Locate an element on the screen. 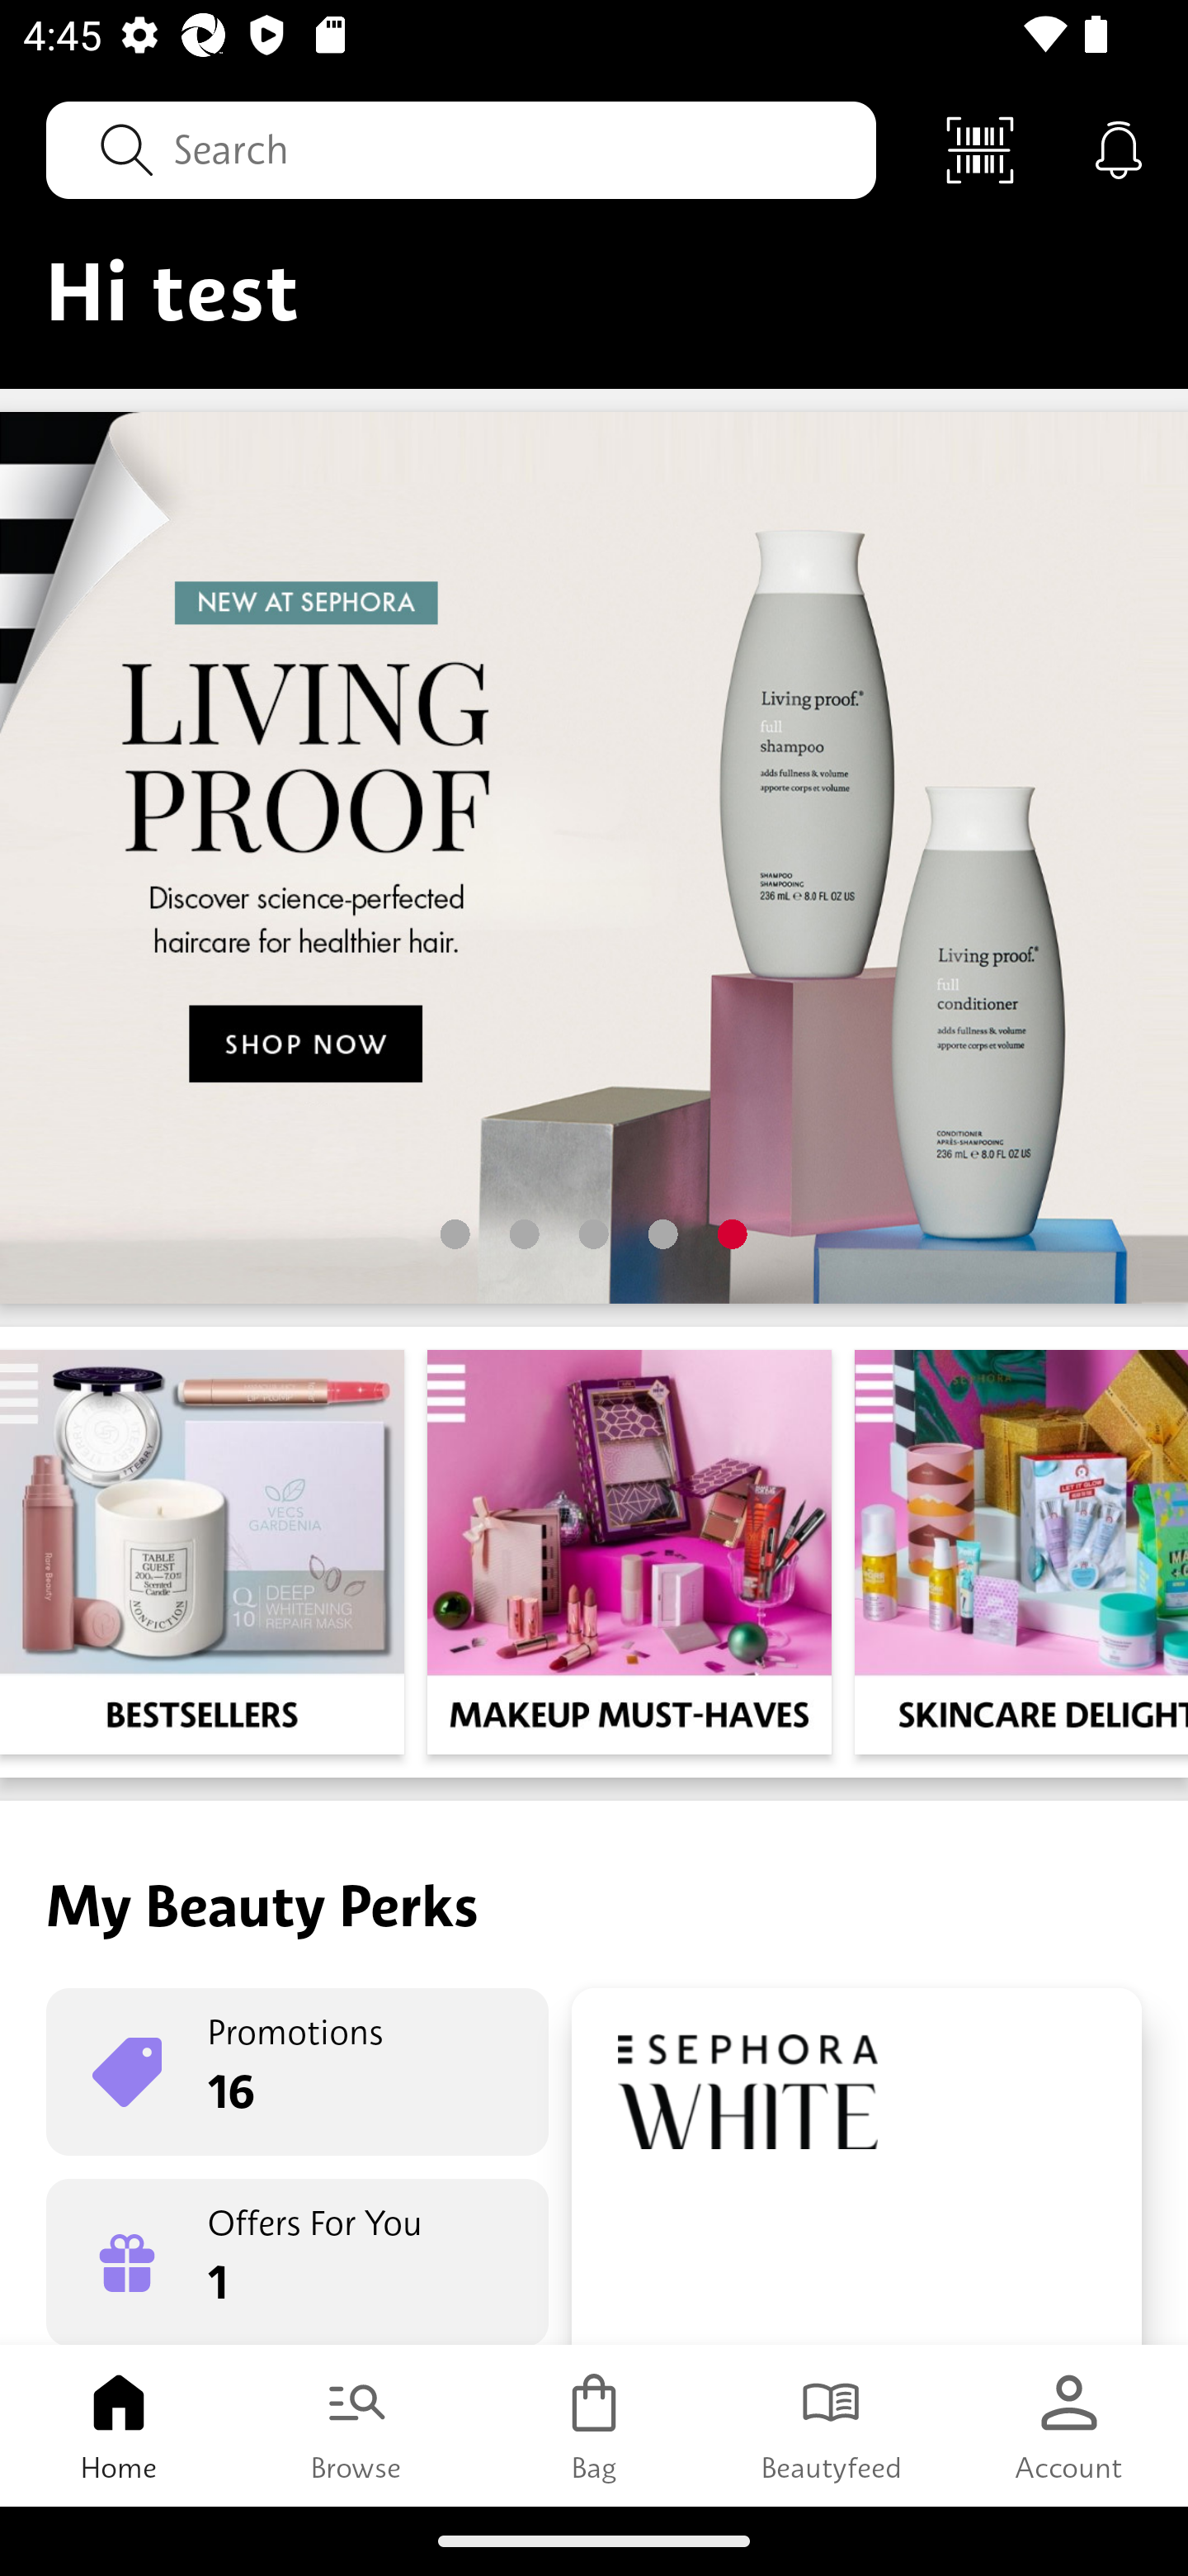 The width and height of the screenshot is (1188, 2576). Notifications is located at coordinates (1119, 149).